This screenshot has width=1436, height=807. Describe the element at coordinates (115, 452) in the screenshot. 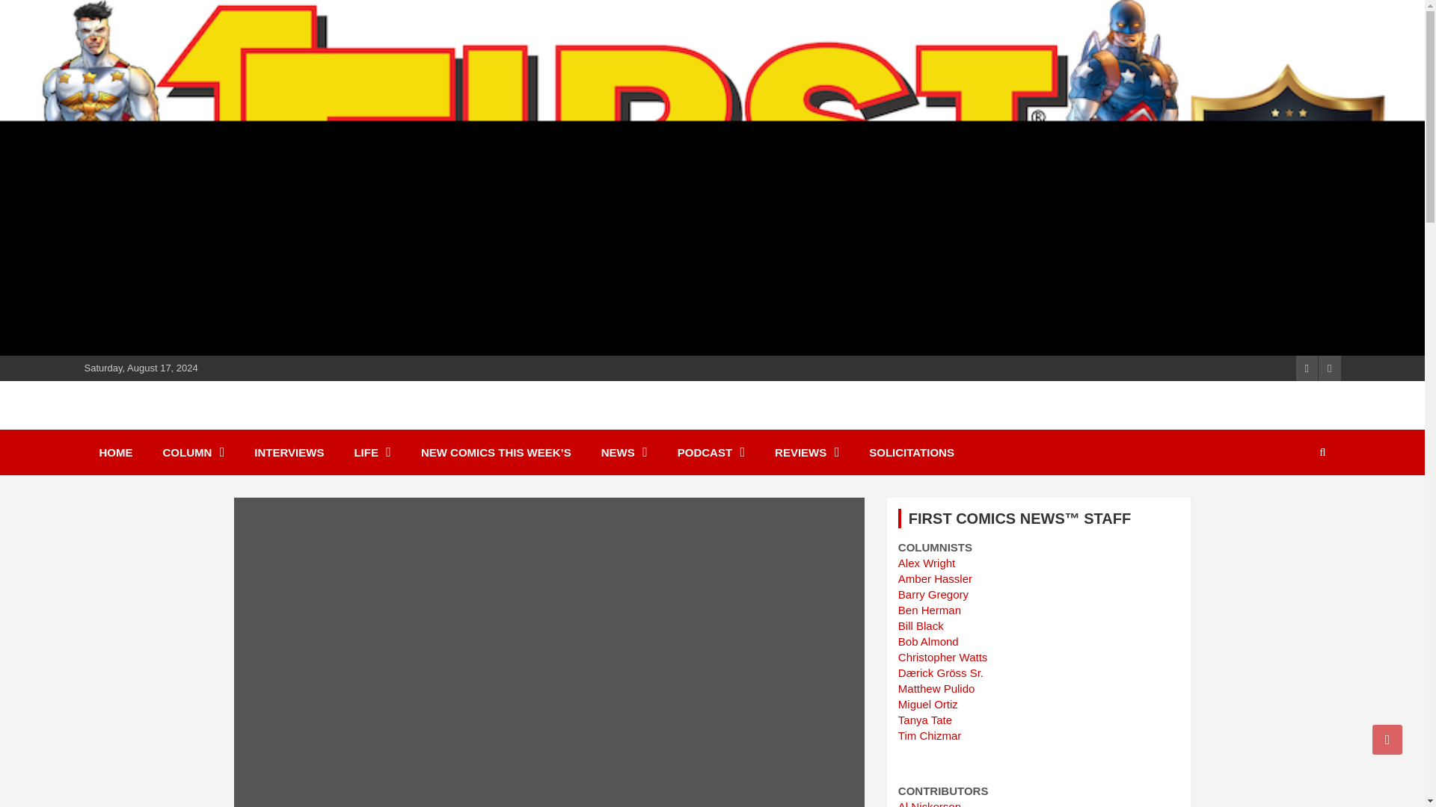

I see `HOME` at that location.